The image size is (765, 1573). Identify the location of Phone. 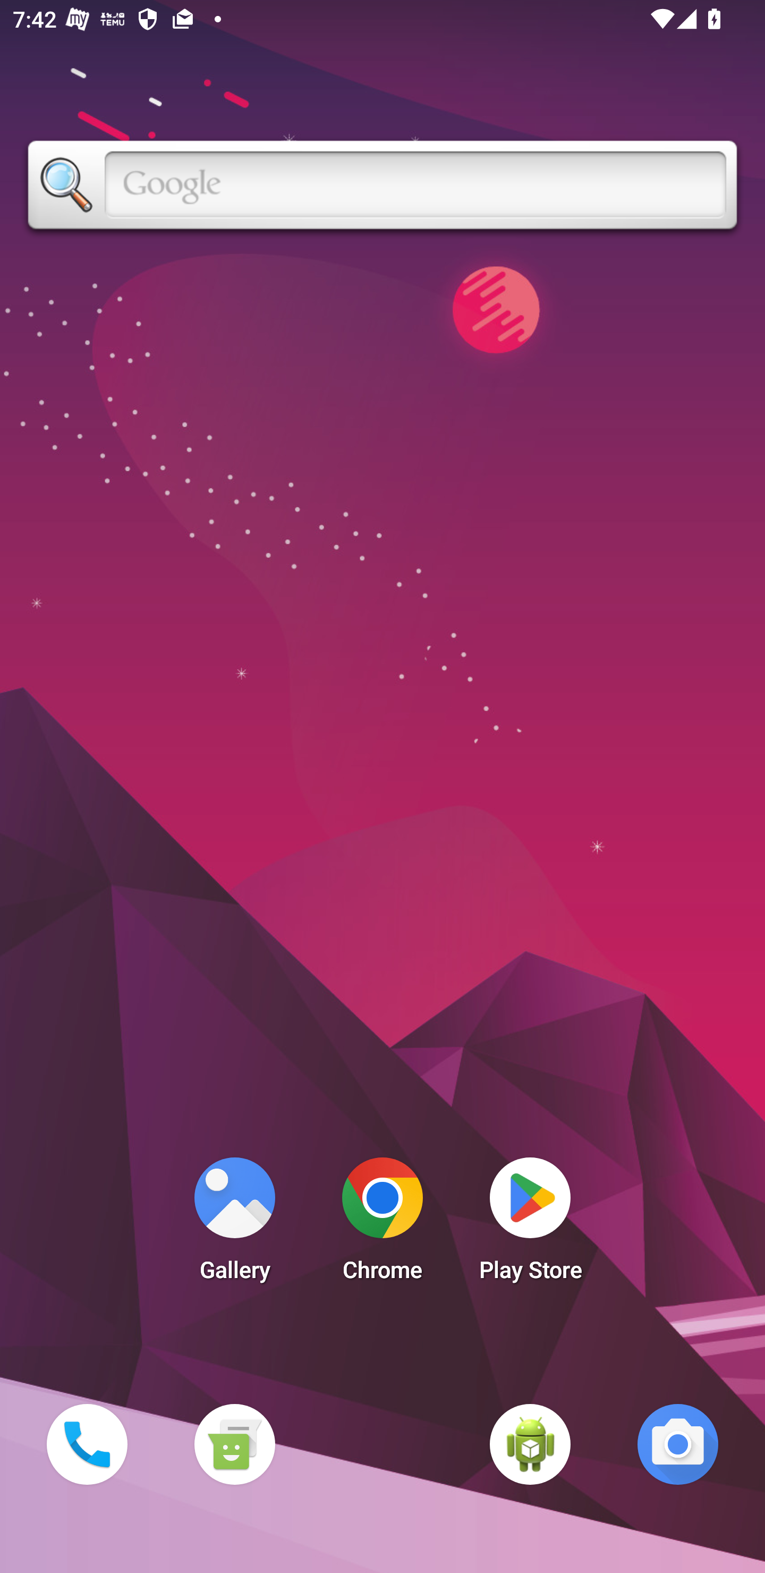
(87, 1444).